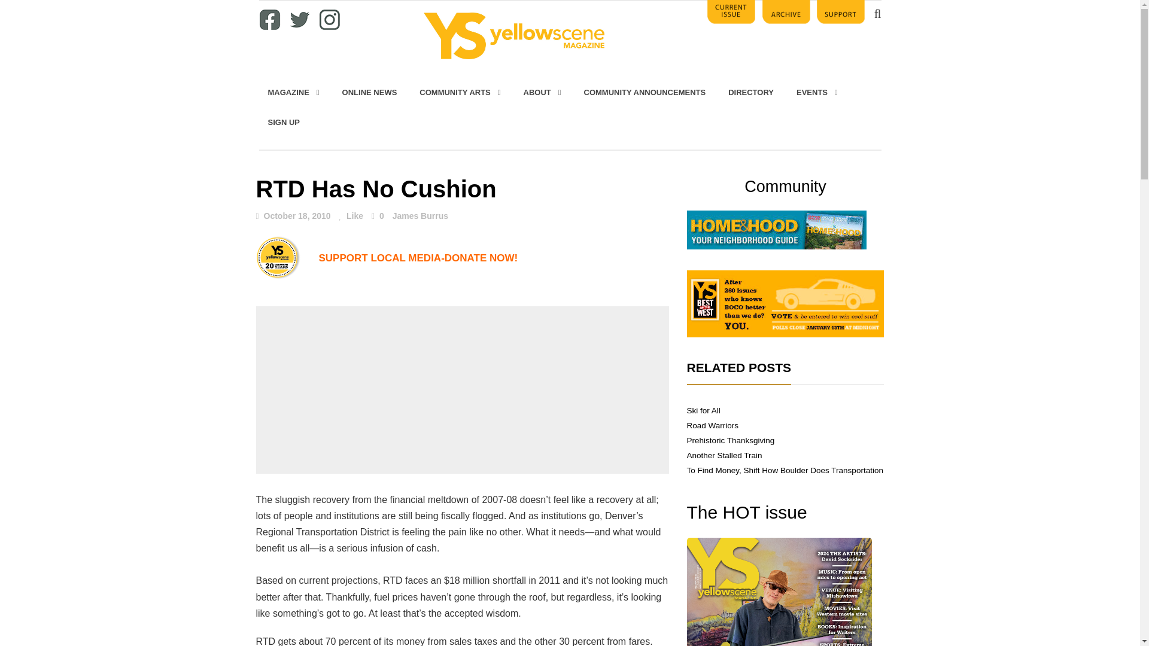 The width and height of the screenshot is (1149, 646). I want to click on MAGAZINE, so click(293, 92).